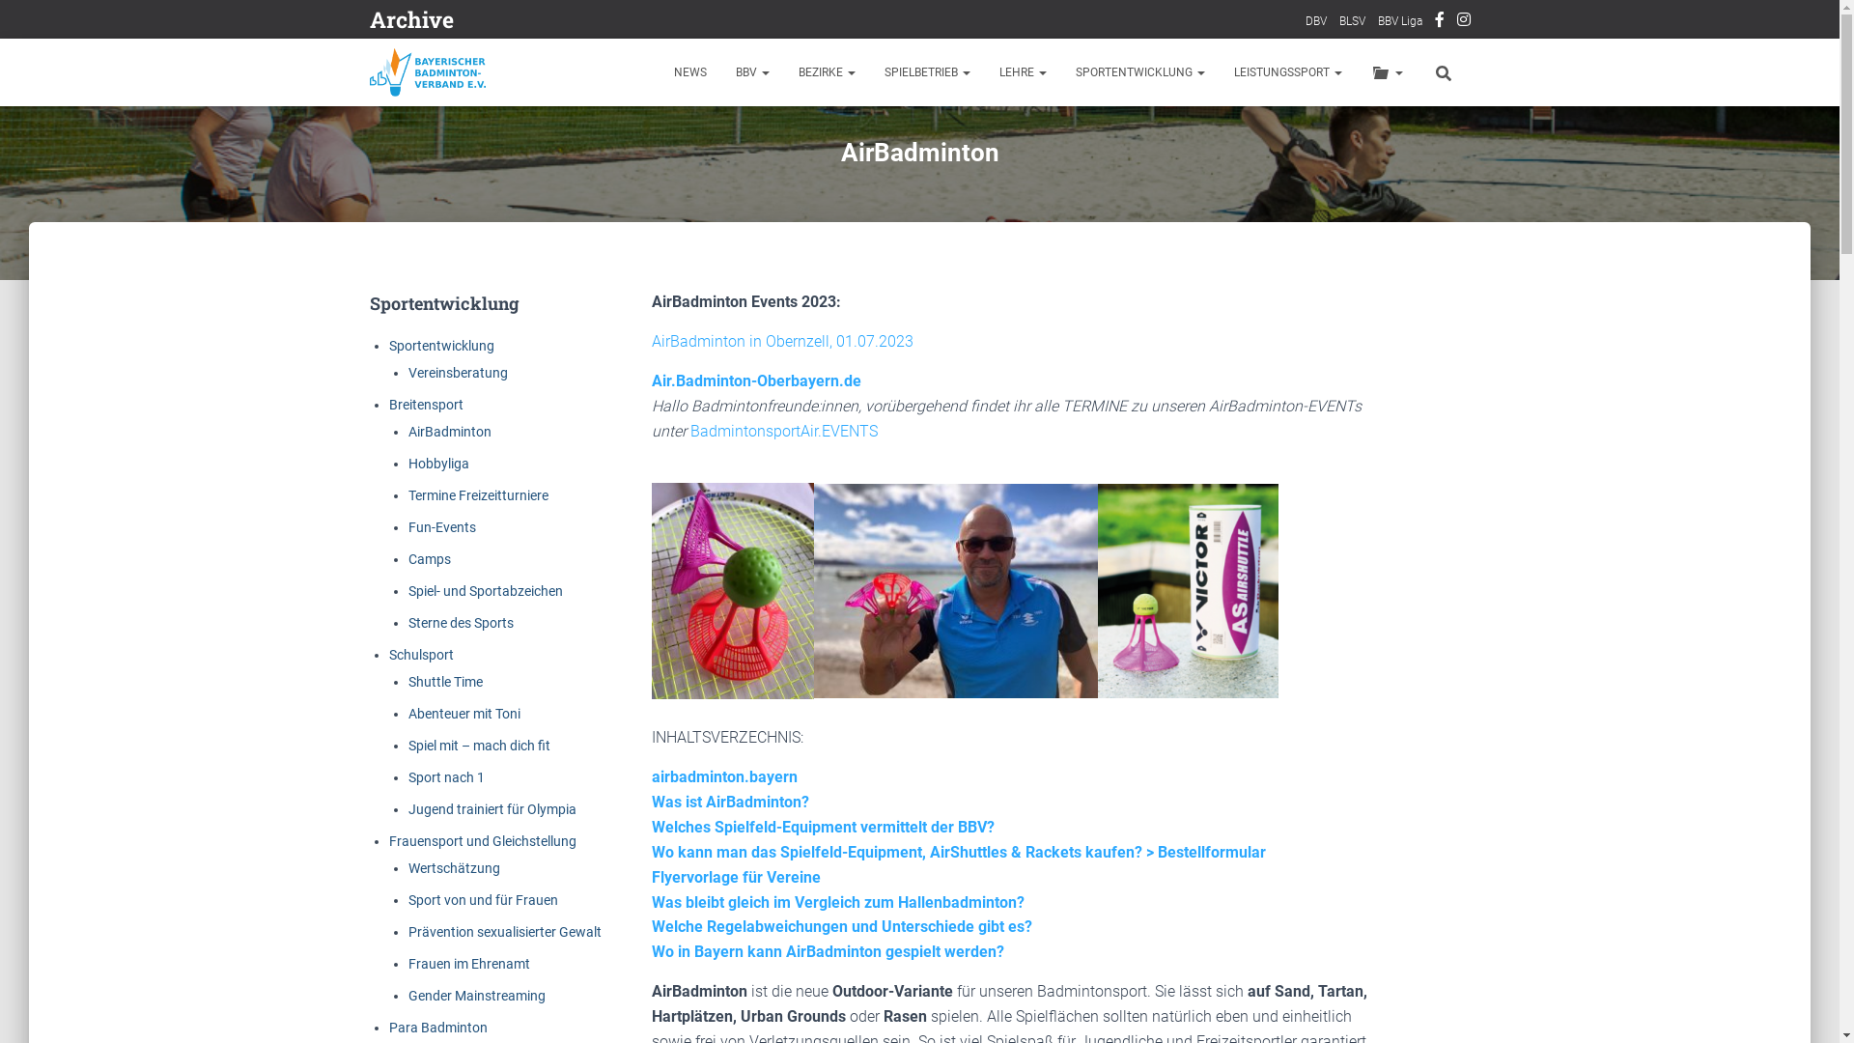 This screenshot has width=1854, height=1043. Describe the element at coordinates (481, 642) in the screenshot. I see `April 2016` at that location.